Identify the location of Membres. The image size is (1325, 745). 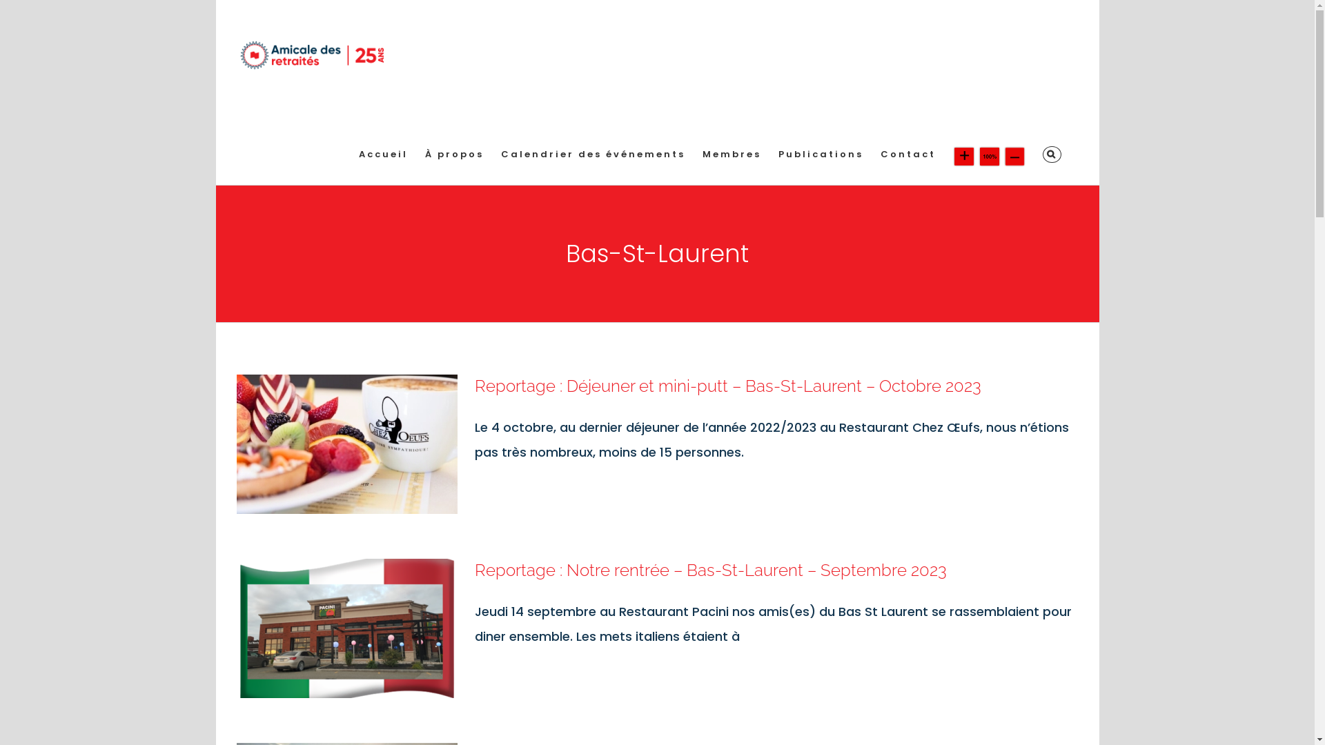
(732, 155).